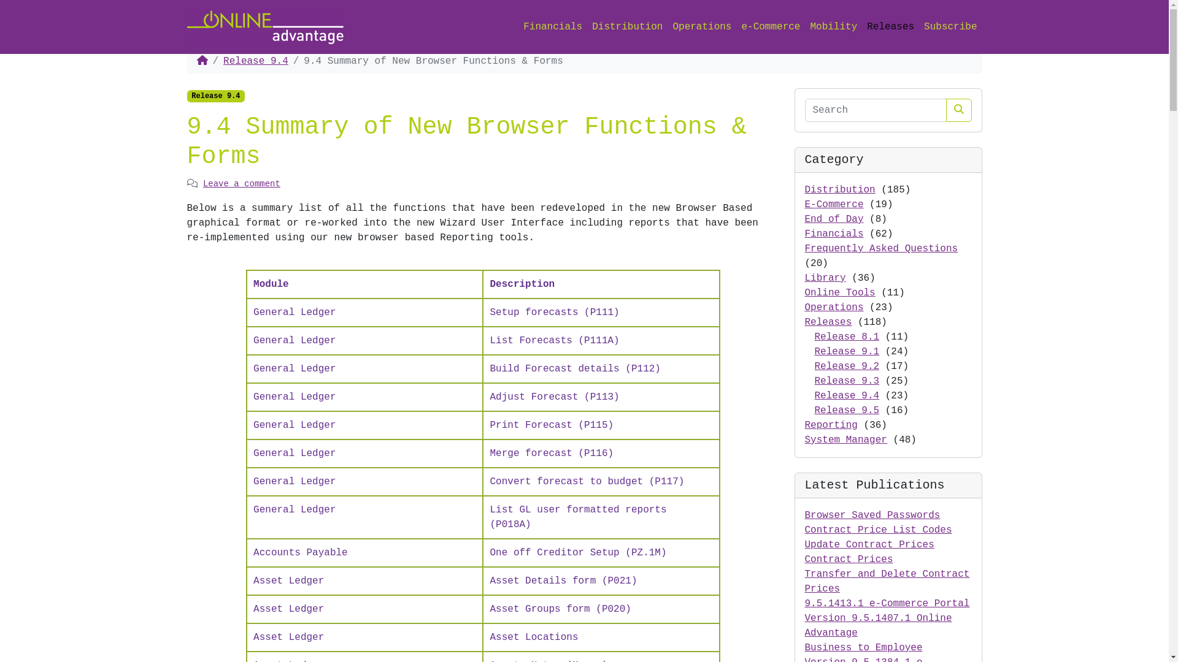 The width and height of the screenshot is (1178, 662). I want to click on Release 9.4, so click(216, 96).